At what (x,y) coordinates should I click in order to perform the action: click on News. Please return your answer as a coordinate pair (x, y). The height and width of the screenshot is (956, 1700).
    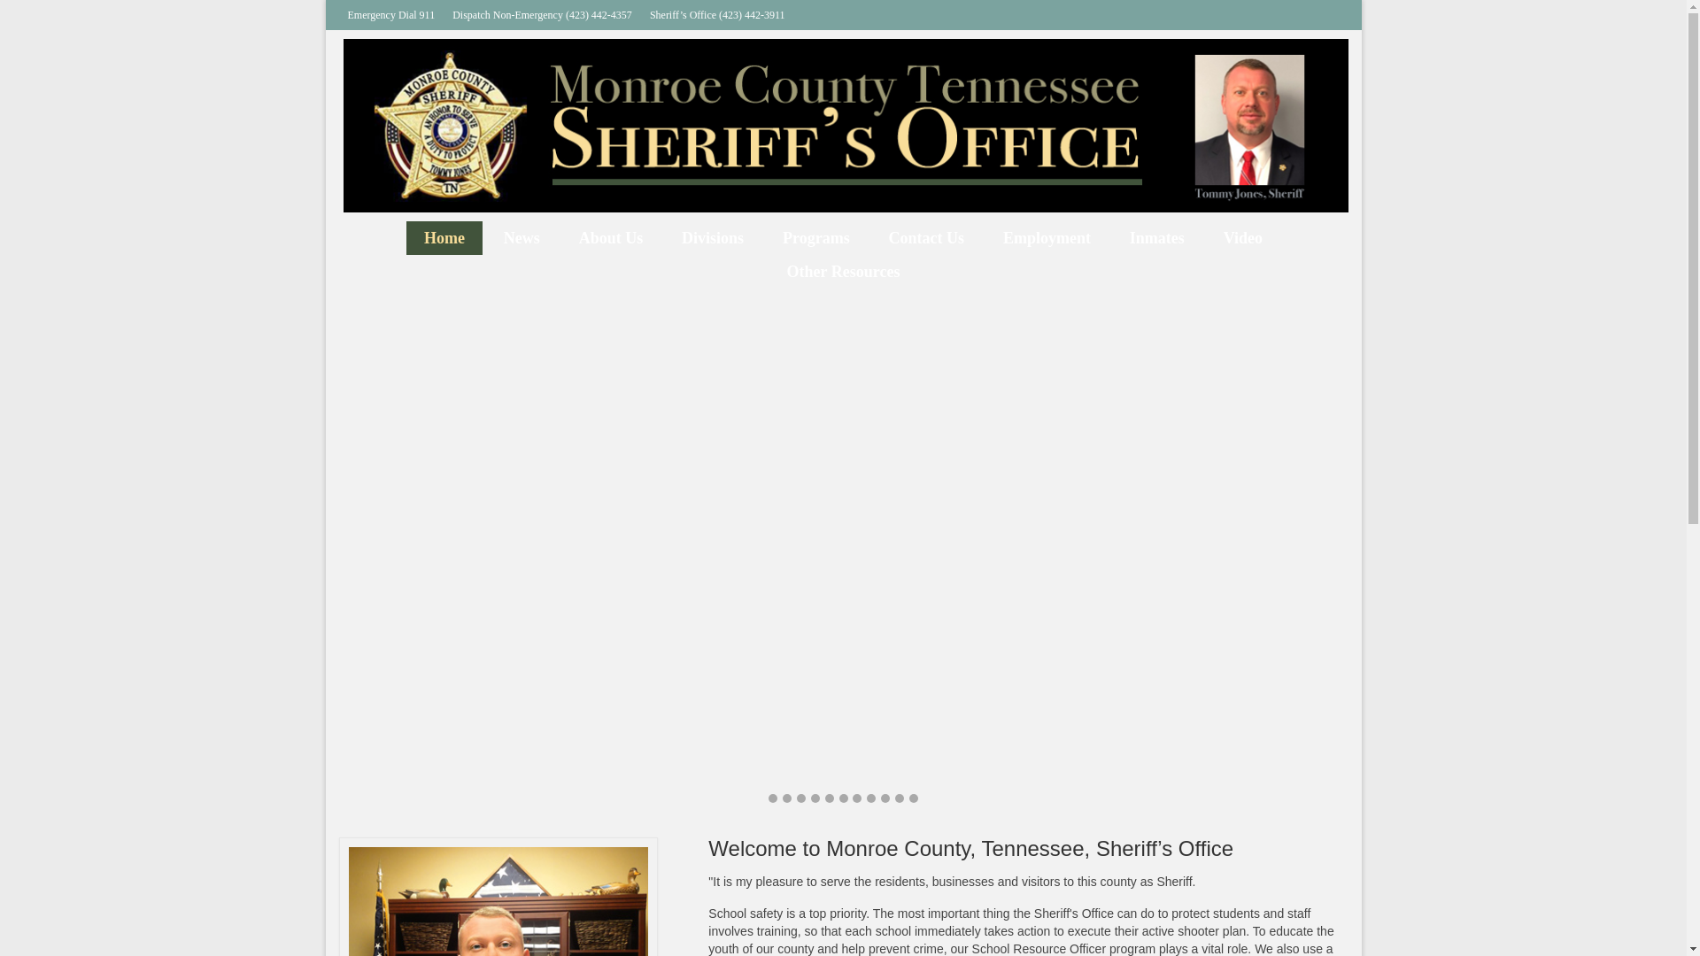
    Looking at the image, I should click on (522, 237).